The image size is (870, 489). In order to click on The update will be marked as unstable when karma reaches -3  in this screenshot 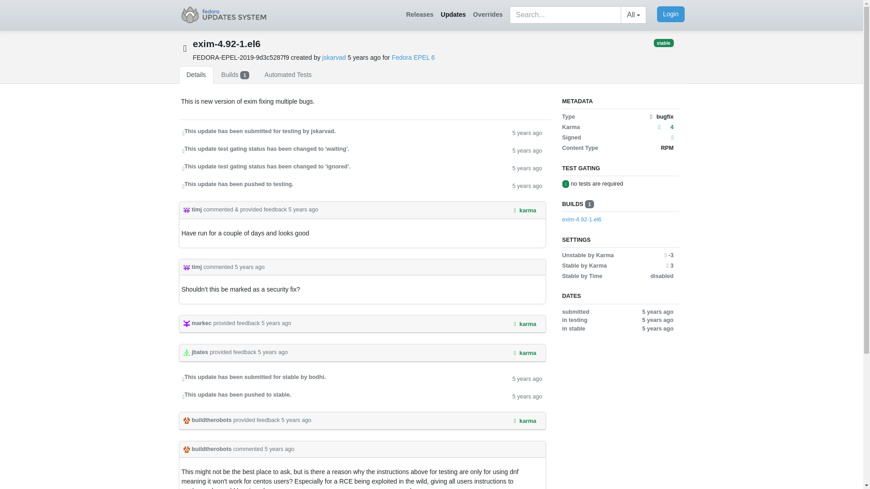, I will do `click(669, 255)`.